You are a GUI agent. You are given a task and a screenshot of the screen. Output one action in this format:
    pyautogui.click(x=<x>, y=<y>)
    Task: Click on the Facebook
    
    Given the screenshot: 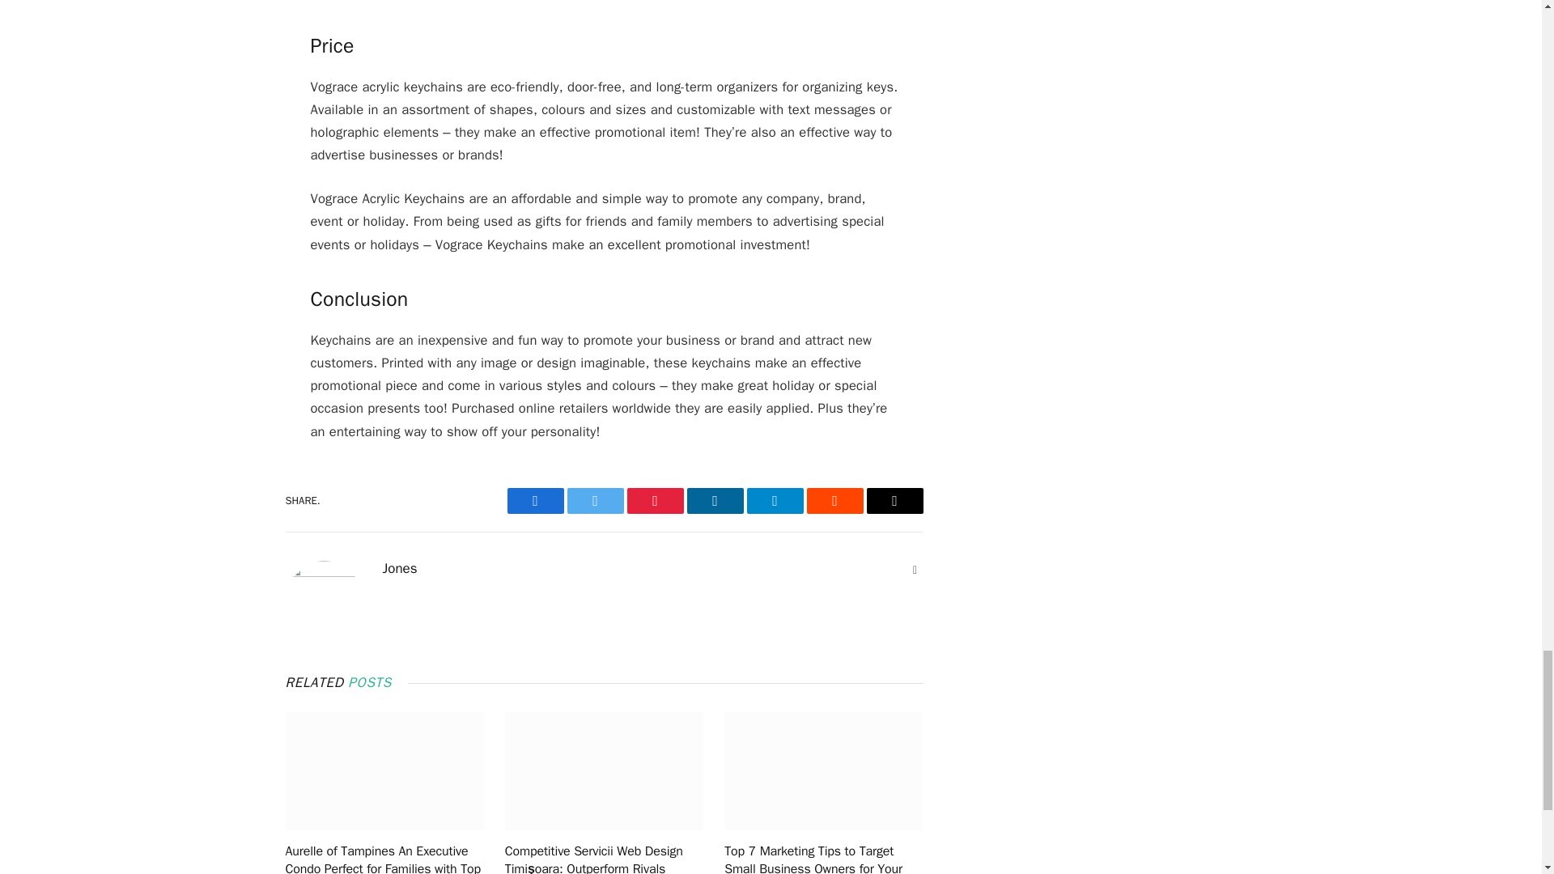 What is the action you would take?
    pyautogui.click(x=534, y=500)
    